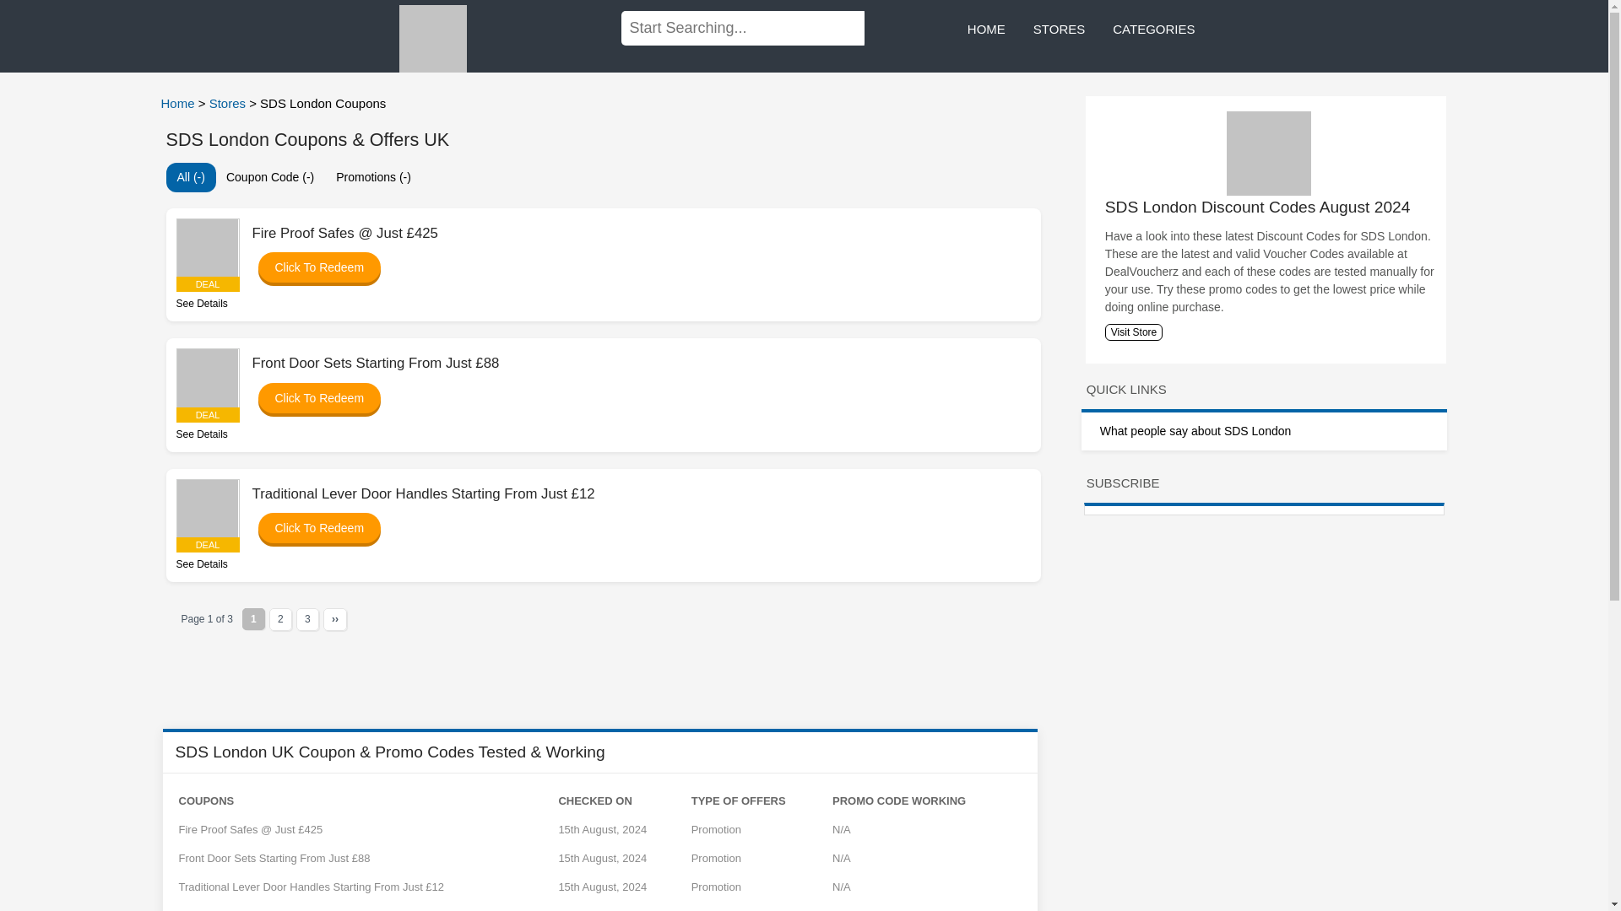 This screenshot has height=911, width=1621. I want to click on Home, so click(179, 103).